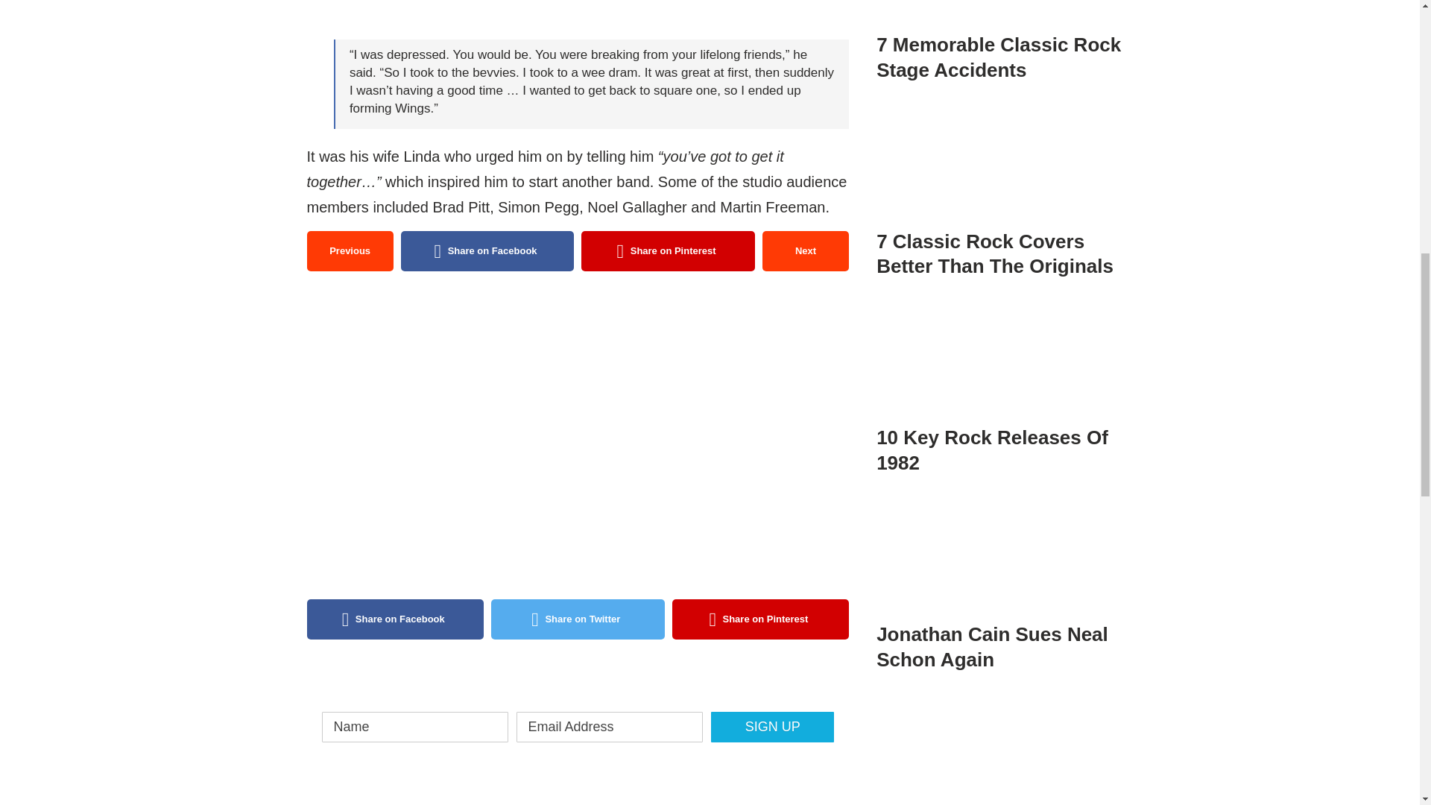  What do you see at coordinates (998, 57) in the screenshot?
I see `7 Memorable Classic Rock Stage Accidents` at bounding box center [998, 57].